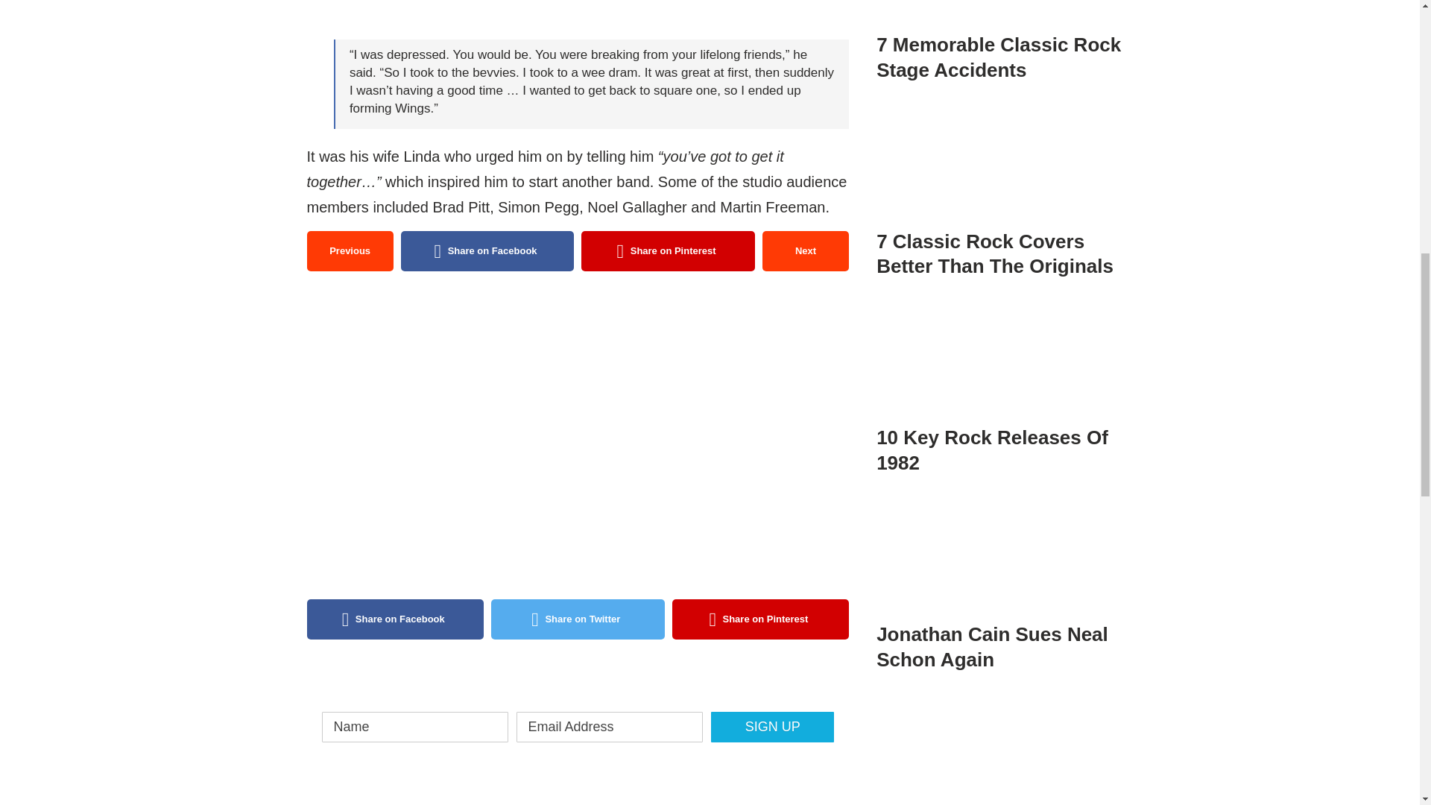  What do you see at coordinates (998, 57) in the screenshot?
I see `7 Memorable Classic Rock Stage Accidents` at bounding box center [998, 57].